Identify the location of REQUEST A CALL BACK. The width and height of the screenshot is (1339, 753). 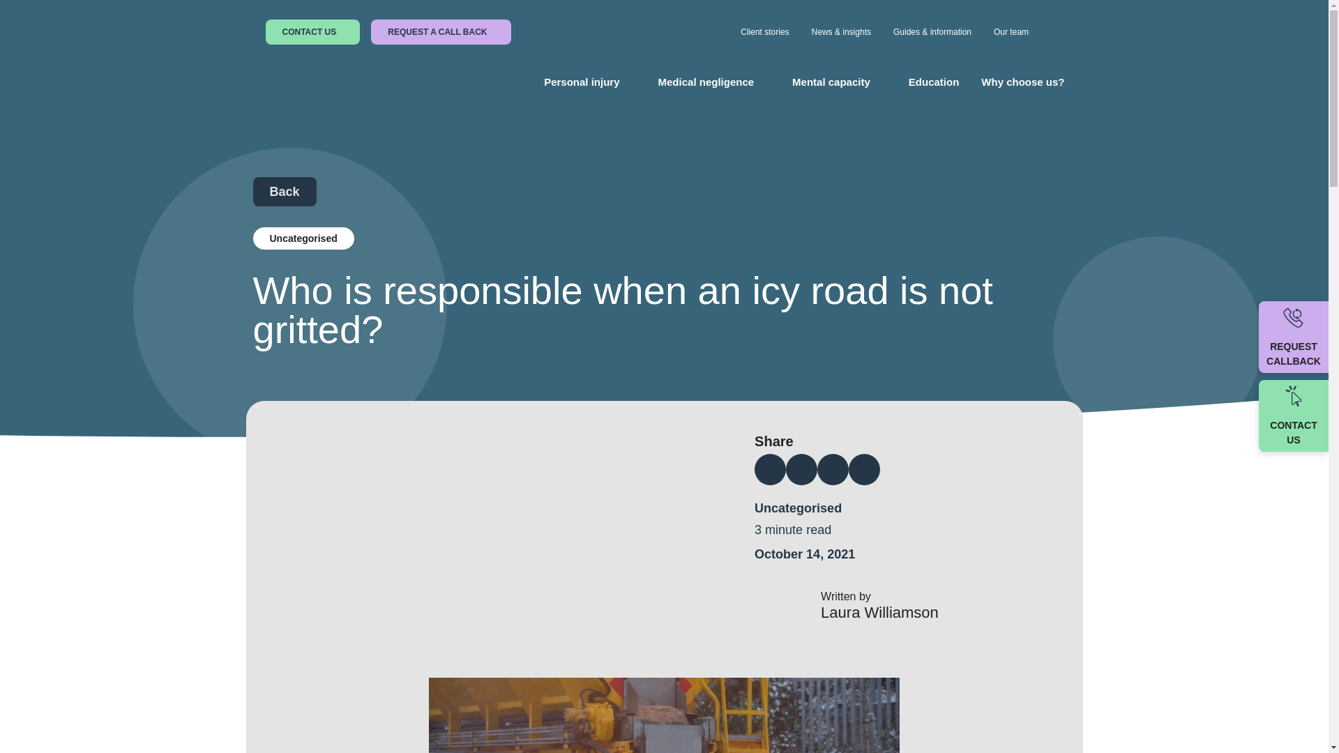
(440, 32).